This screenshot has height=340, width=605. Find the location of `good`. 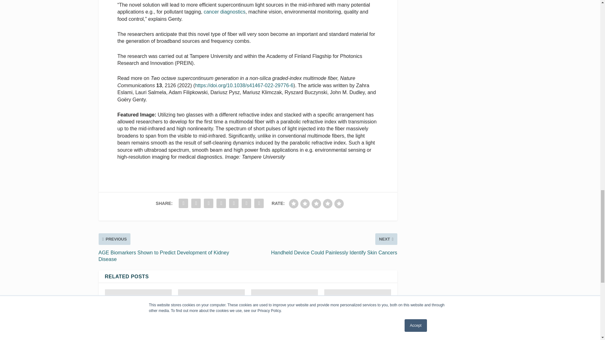

good is located at coordinates (328, 203).